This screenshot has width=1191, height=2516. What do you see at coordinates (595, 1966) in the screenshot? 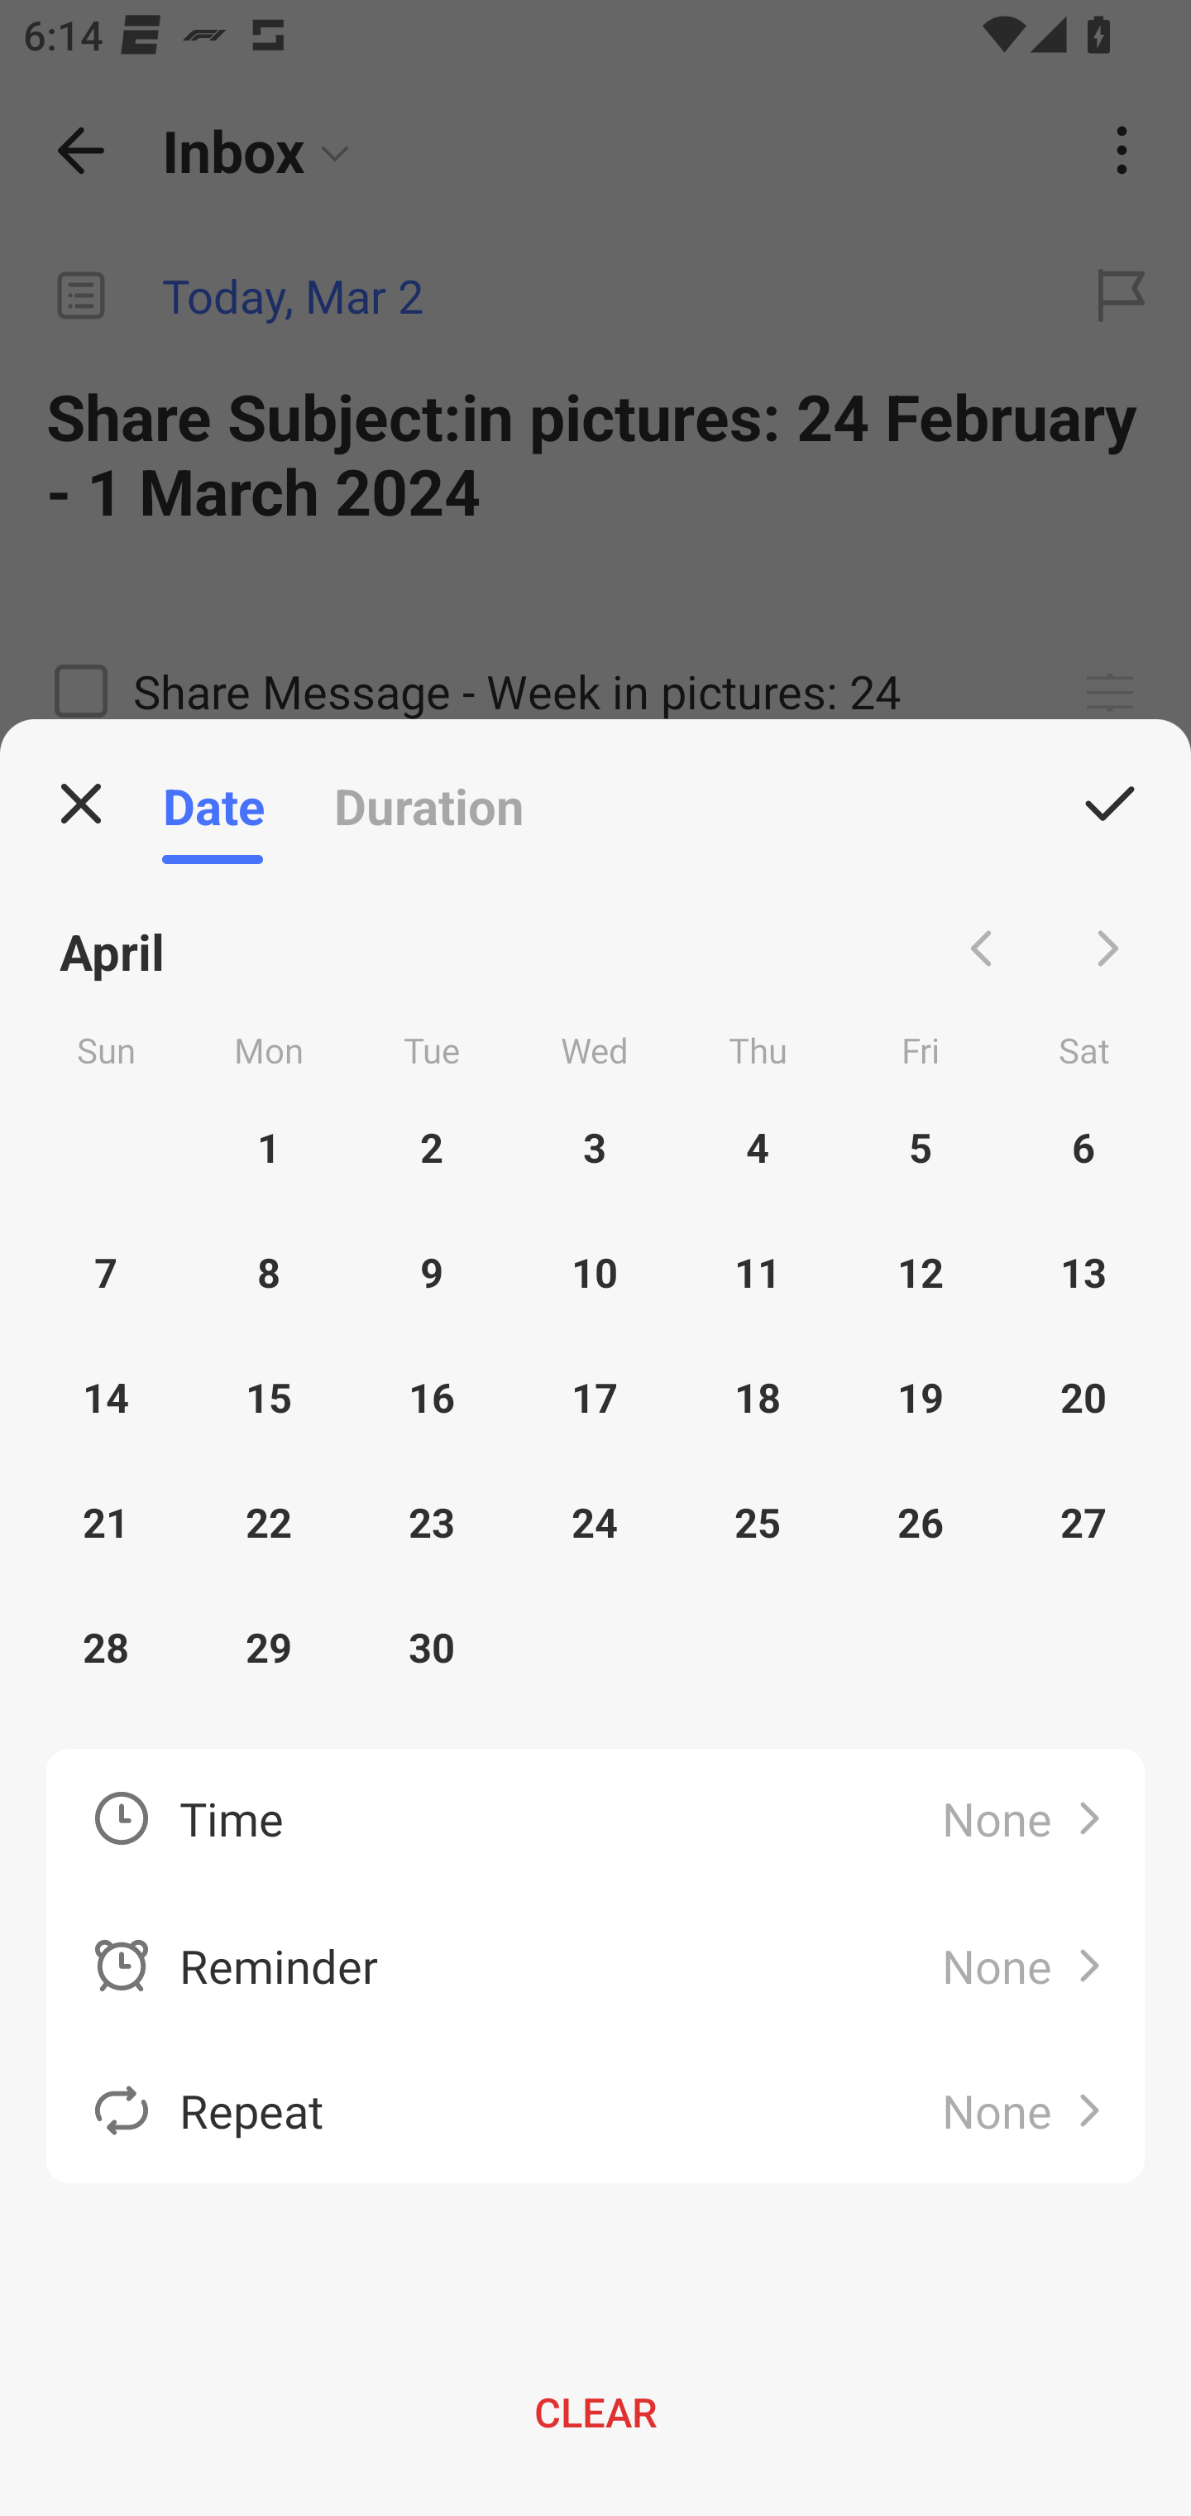
I see `Reminder None` at bounding box center [595, 1966].